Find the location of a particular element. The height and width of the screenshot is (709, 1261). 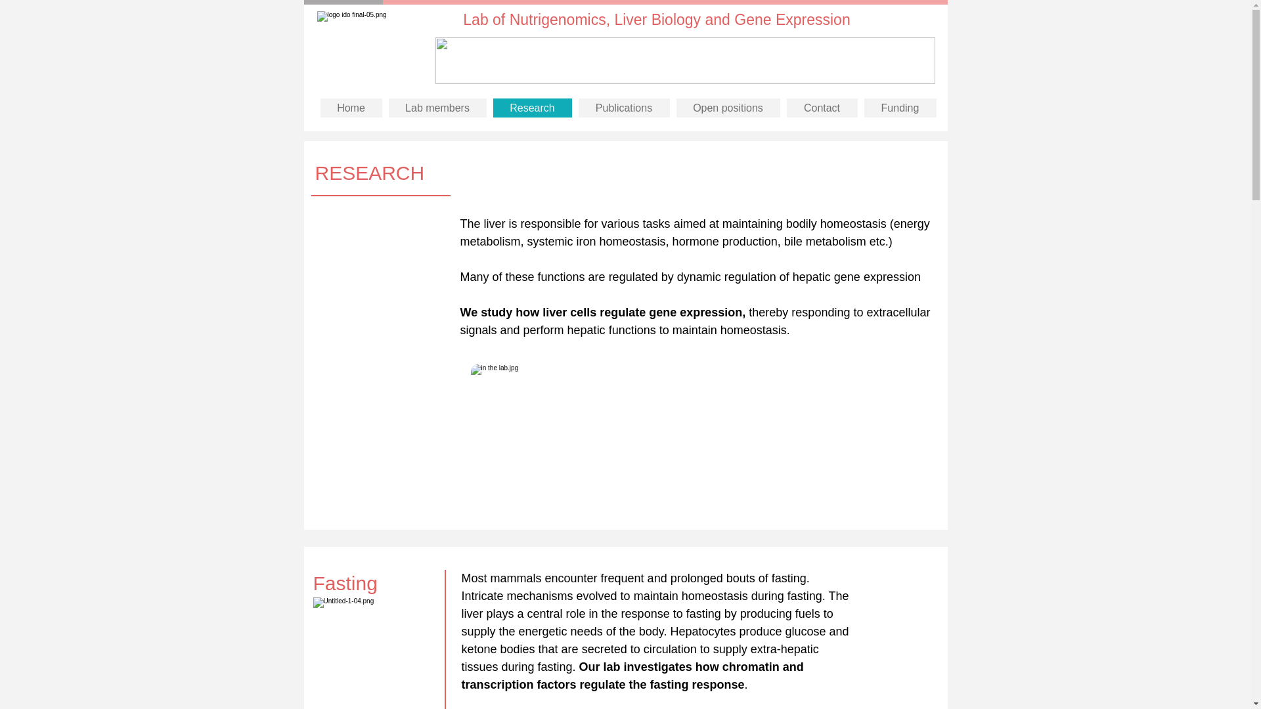

Publications is located at coordinates (623, 108).